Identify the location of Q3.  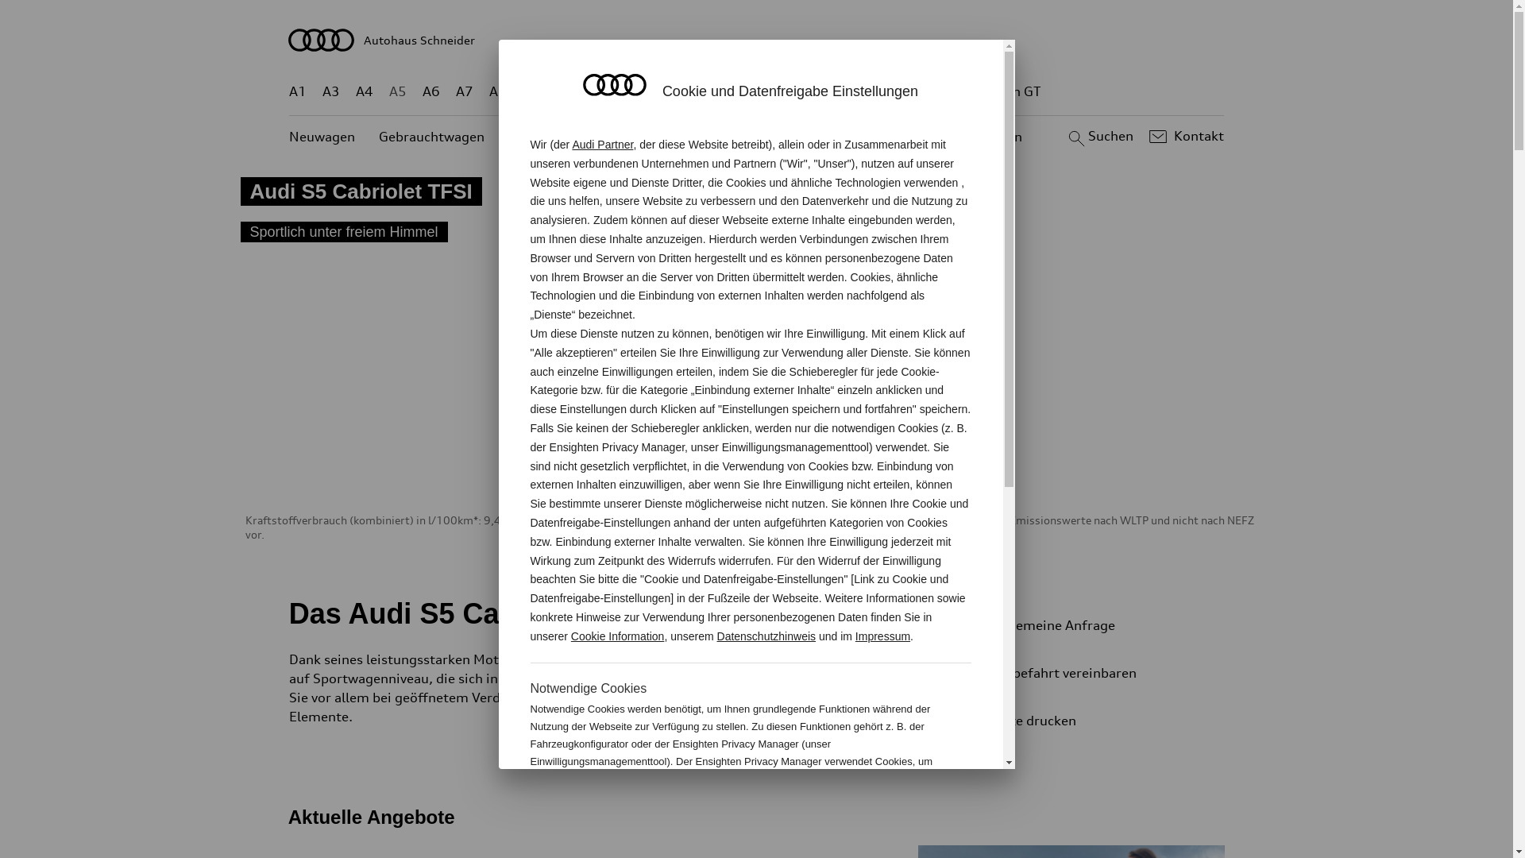
(566, 92).